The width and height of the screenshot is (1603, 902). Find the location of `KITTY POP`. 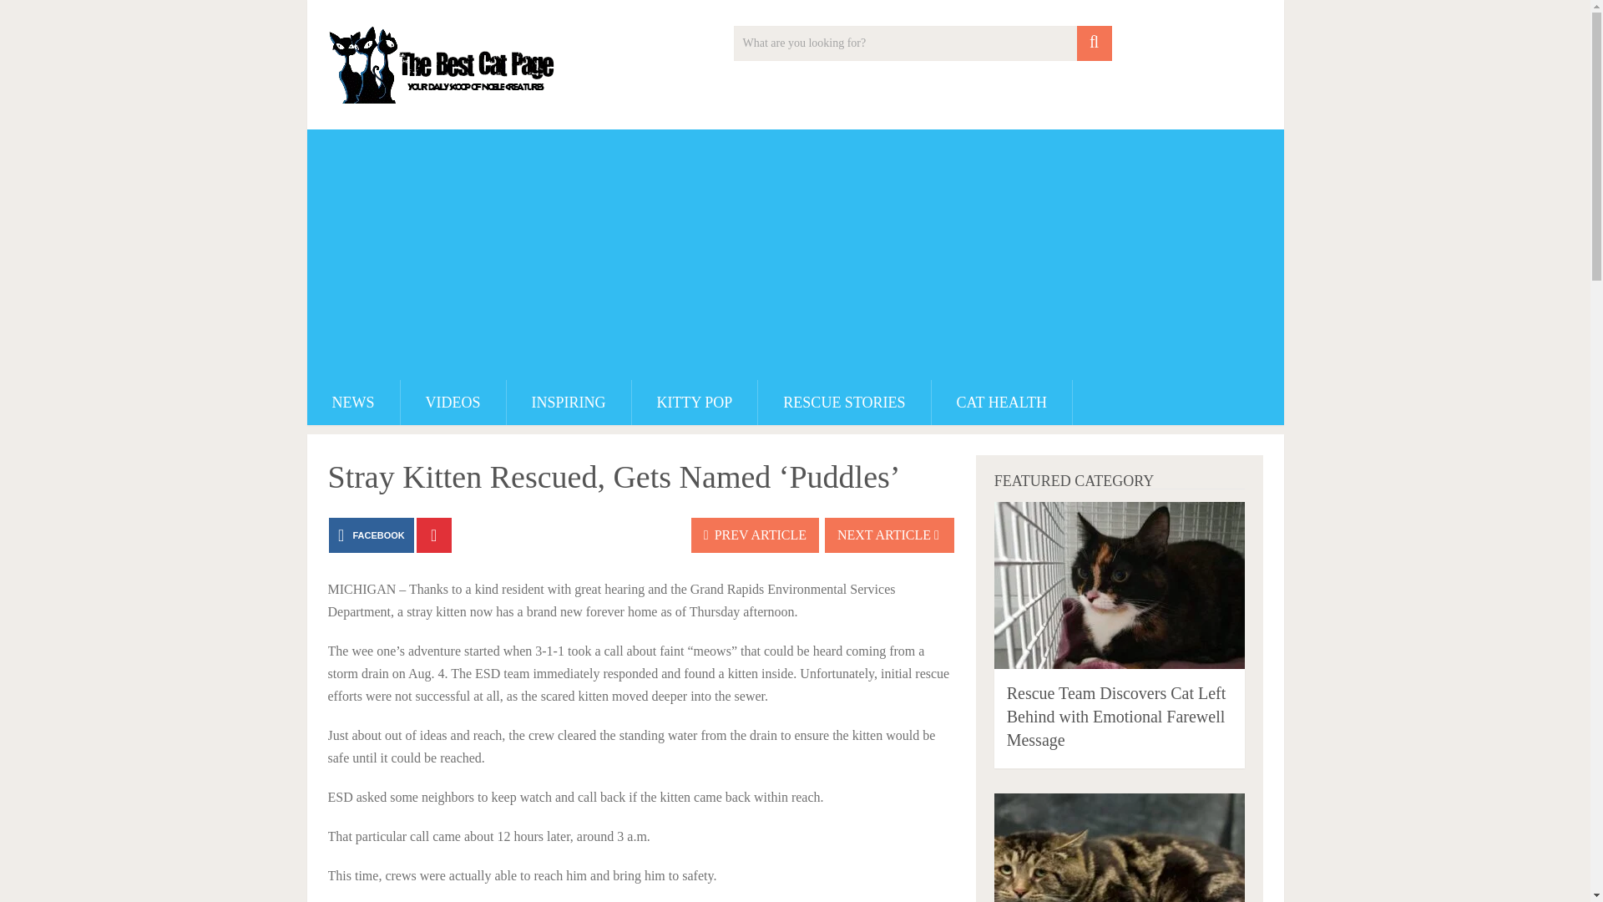

KITTY POP is located at coordinates (695, 402).